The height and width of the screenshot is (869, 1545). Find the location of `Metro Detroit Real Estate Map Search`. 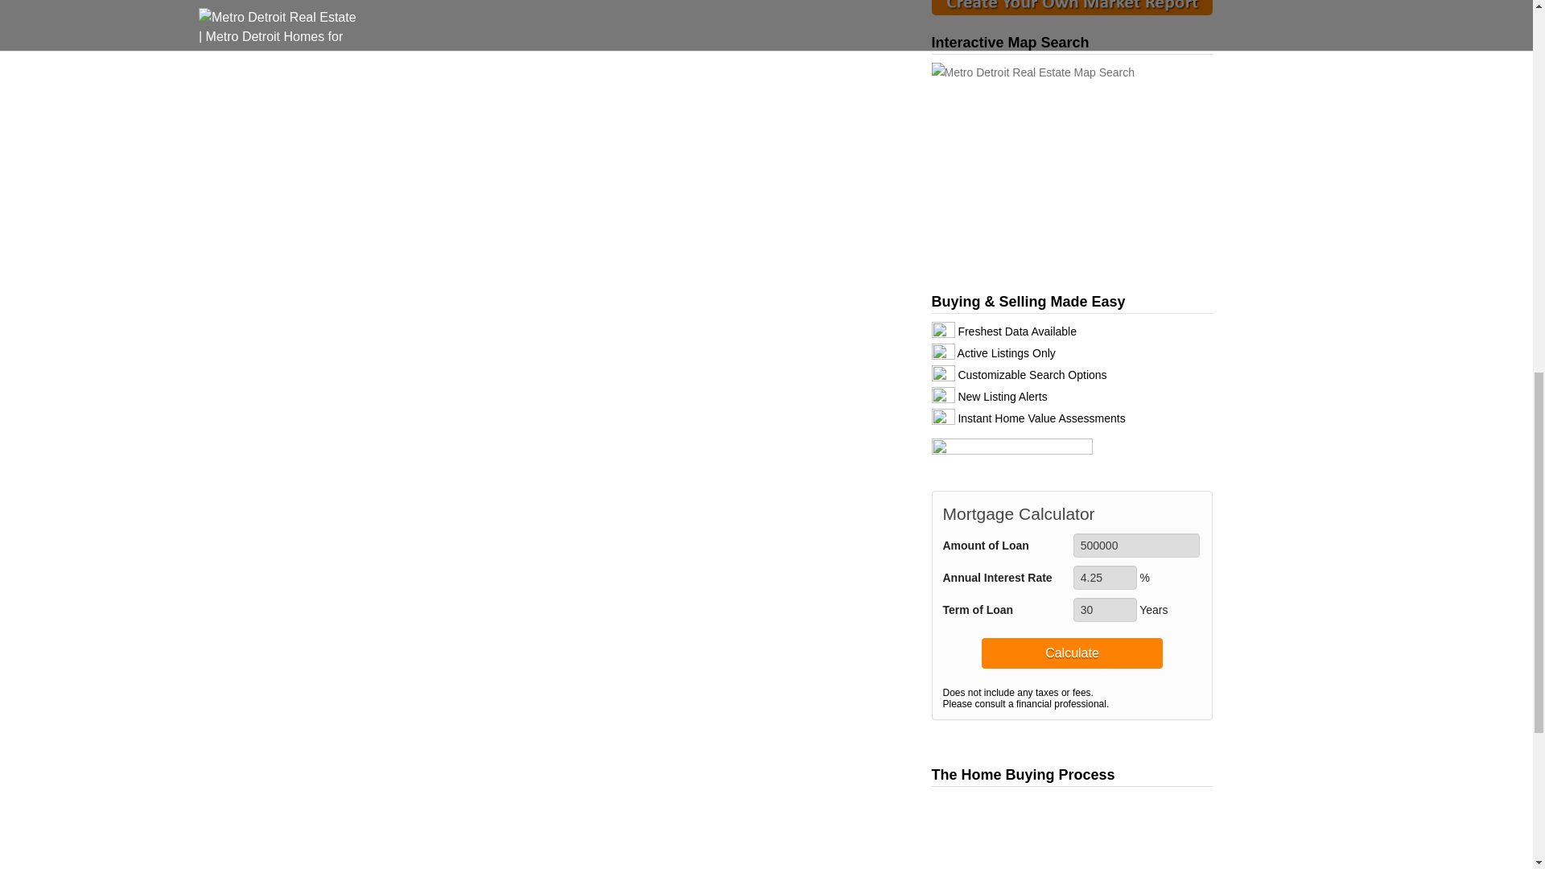

Metro Detroit Real Estate Map Search is located at coordinates (1072, 167).